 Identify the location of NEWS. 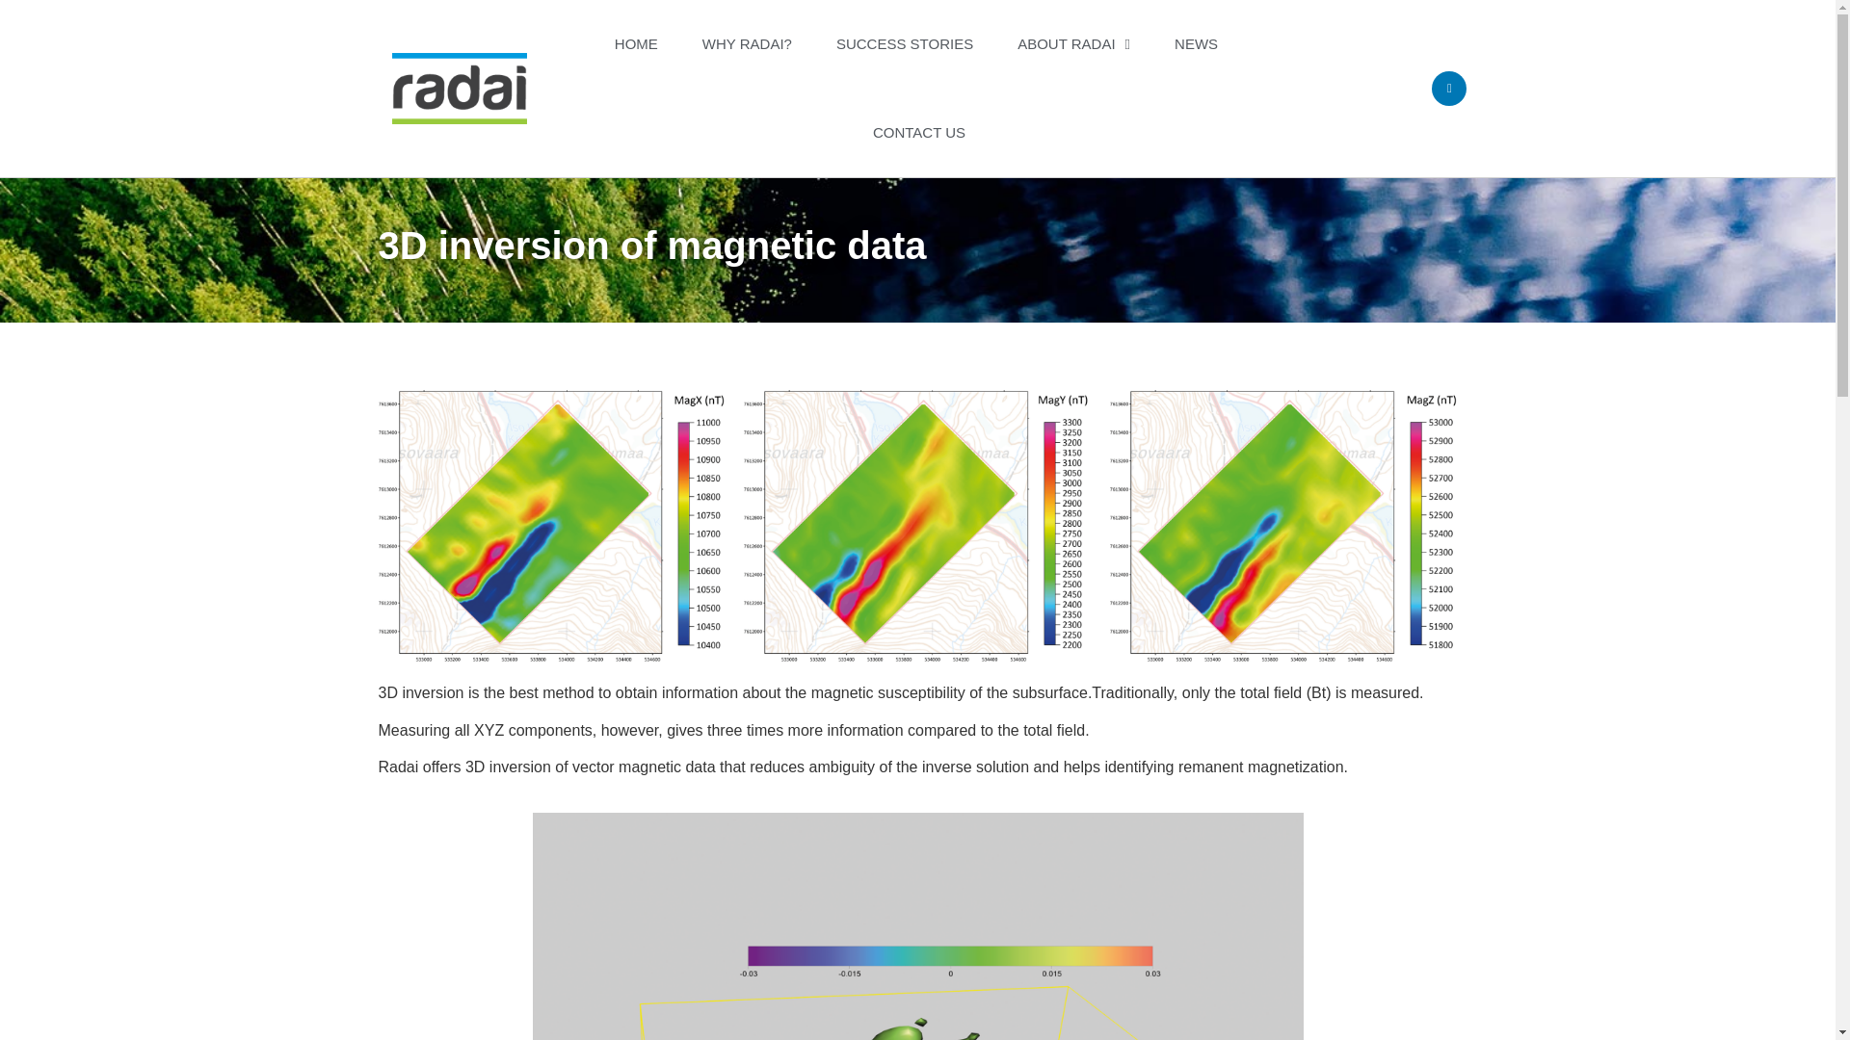
(1196, 44).